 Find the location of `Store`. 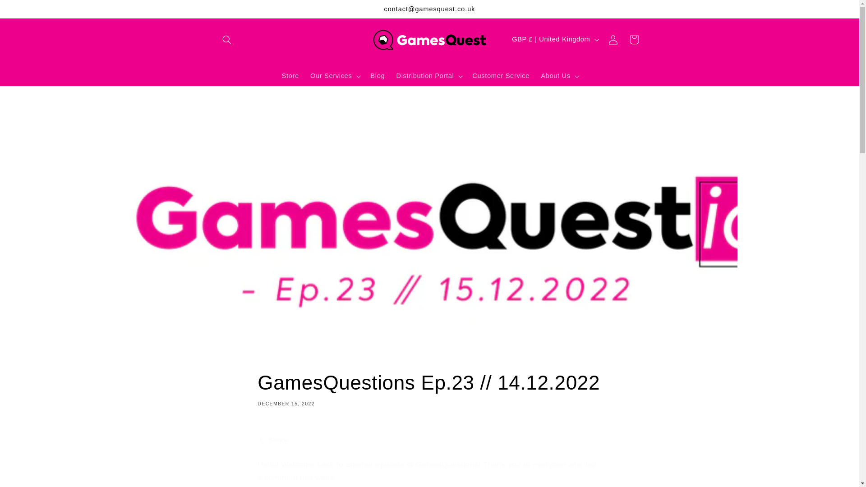

Store is located at coordinates (290, 76).